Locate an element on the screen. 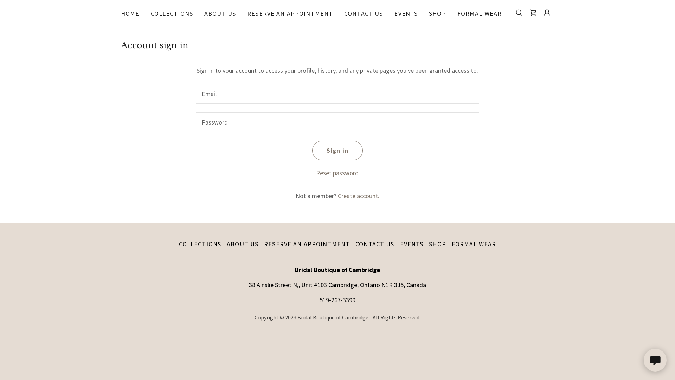 Image resolution: width=675 pixels, height=380 pixels. FORMAL WEAR is located at coordinates (474, 244).